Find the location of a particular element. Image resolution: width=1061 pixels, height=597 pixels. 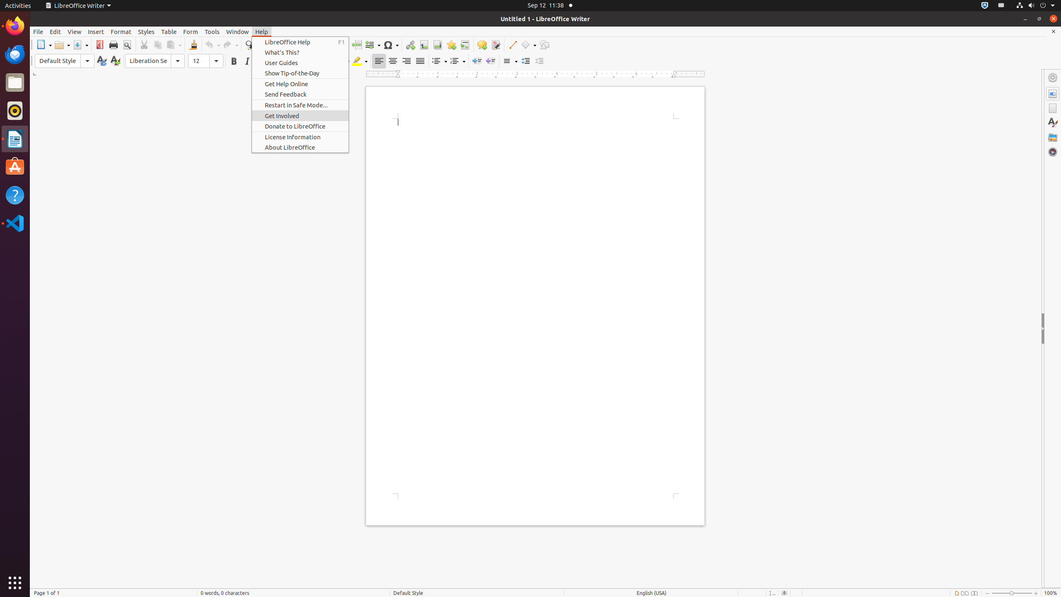

License Information is located at coordinates (300, 137).